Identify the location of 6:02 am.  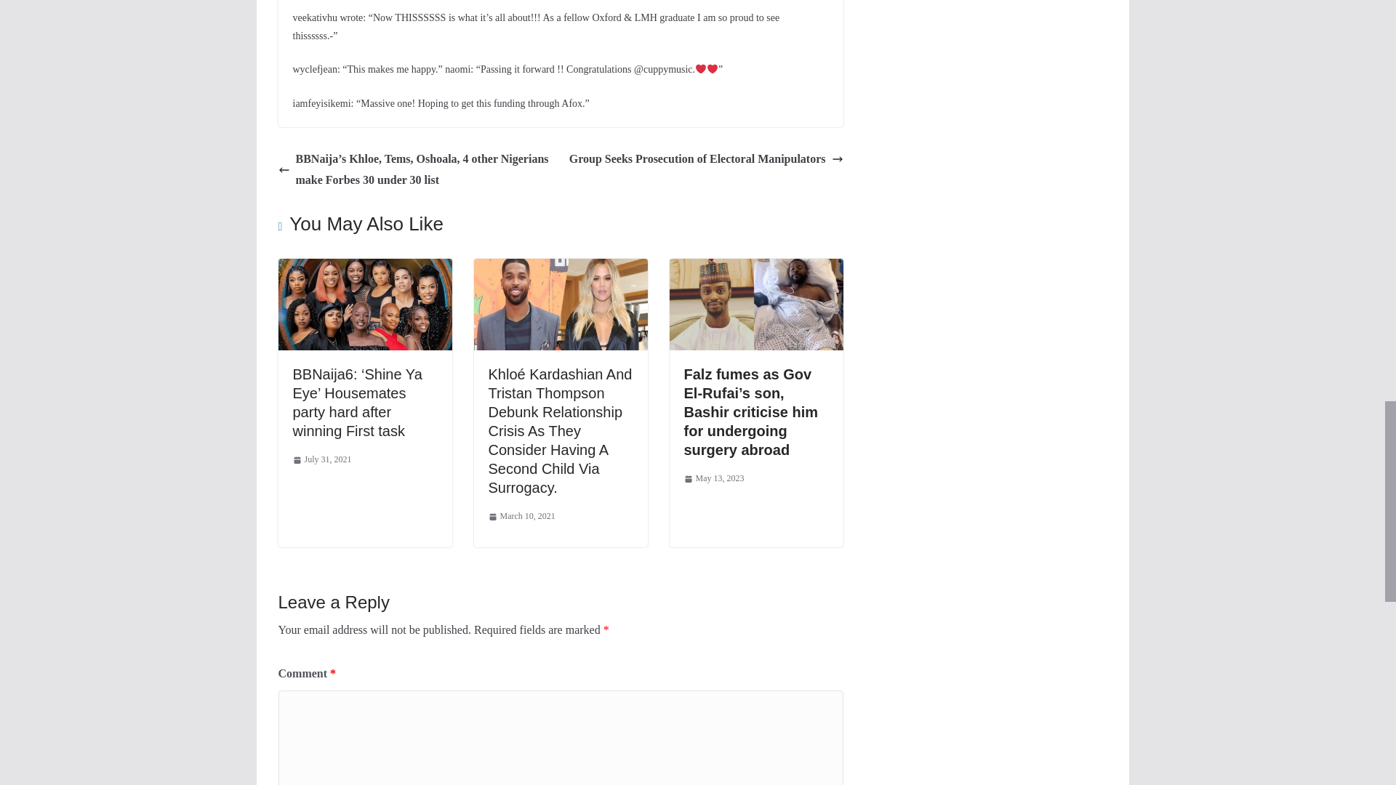
(714, 478).